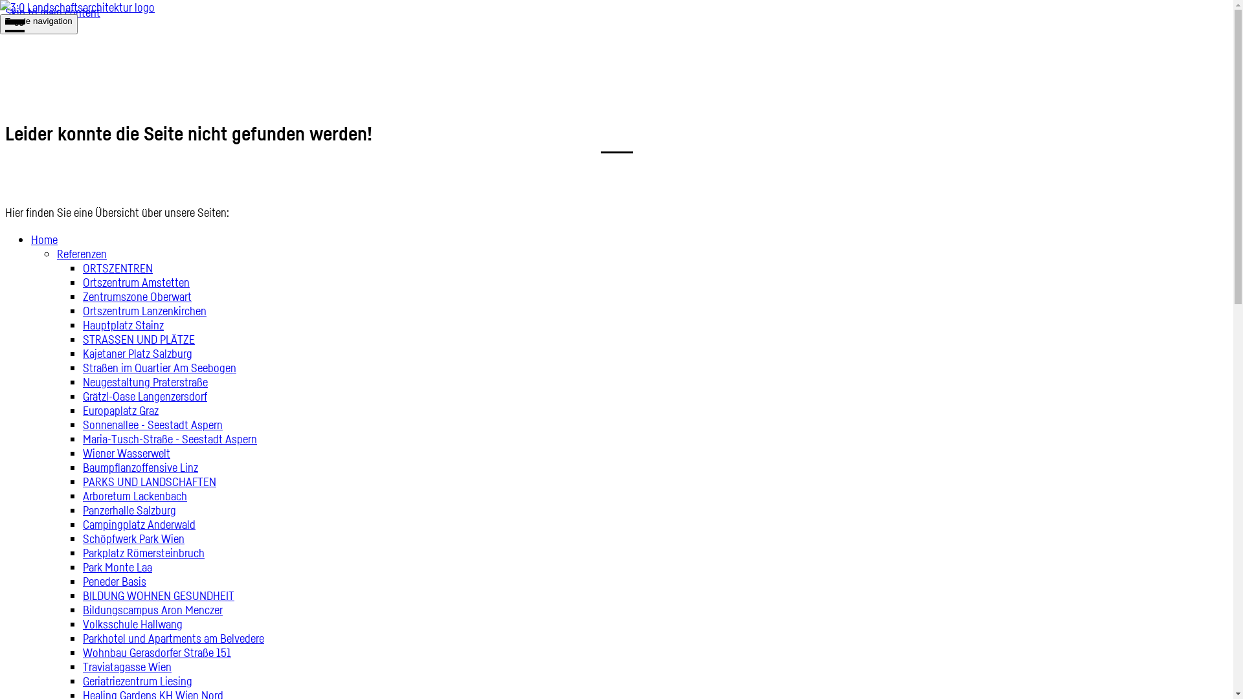 This screenshot has height=699, width=1243. Describe the element at coordinates (159, 595) in the screenshot. I see `BILDUNG WOHNEN GESUNDHEIT` at that location.